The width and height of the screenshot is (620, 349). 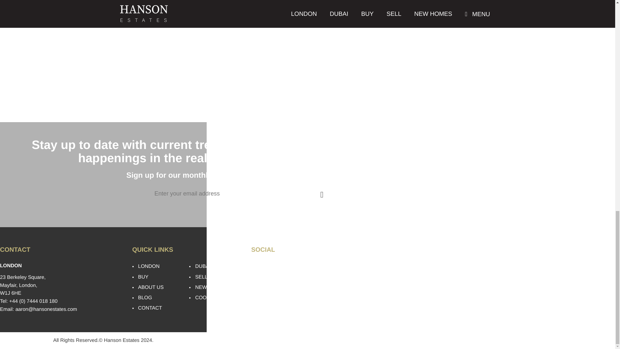 I want to click on SELL, so click(x=201, y=277).